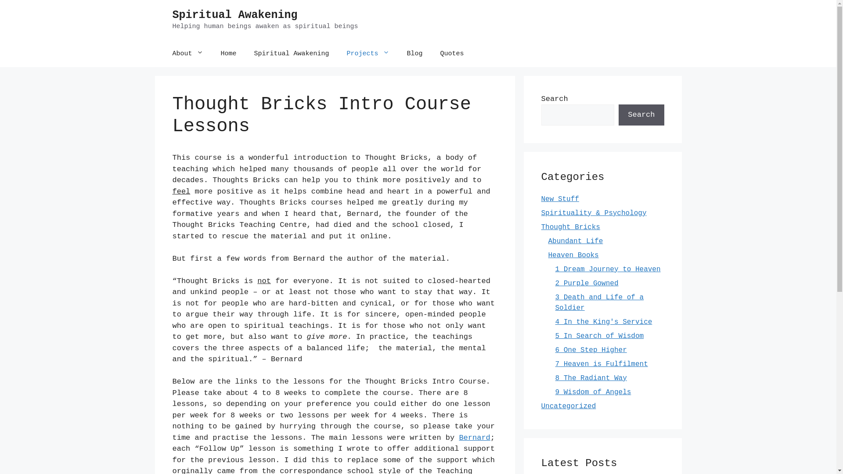 This screenshot has height=474, width=843. I want to click on 2 Purple Gowned, so click(587, 283).